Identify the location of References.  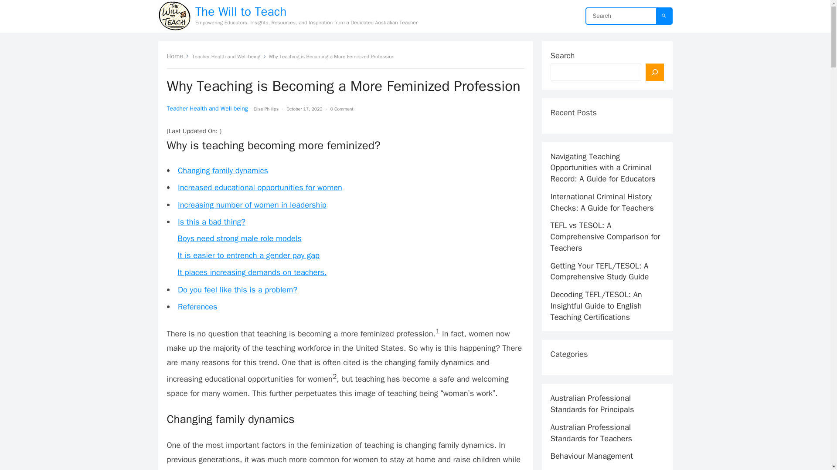
(197, 306).